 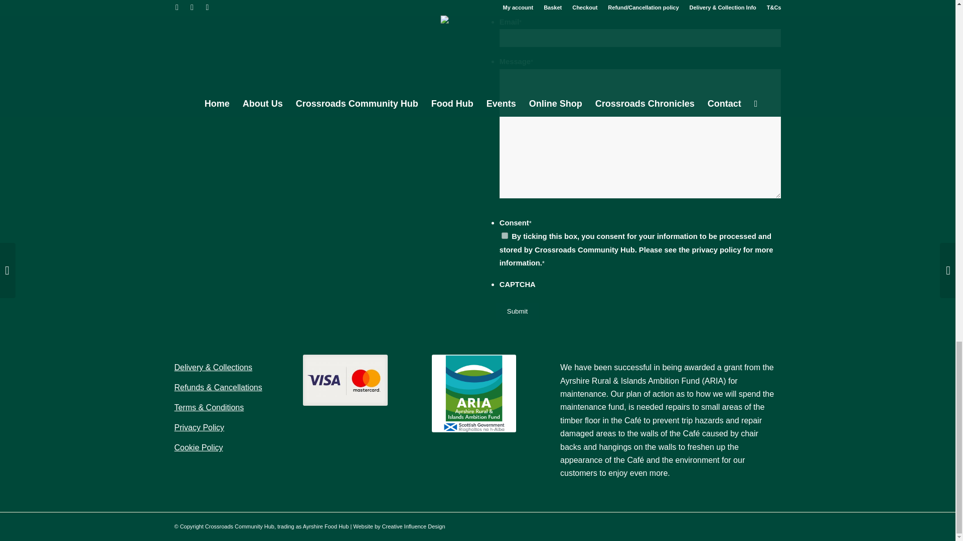 I want to click on Cookie Policy, so click(x=199, y=447).